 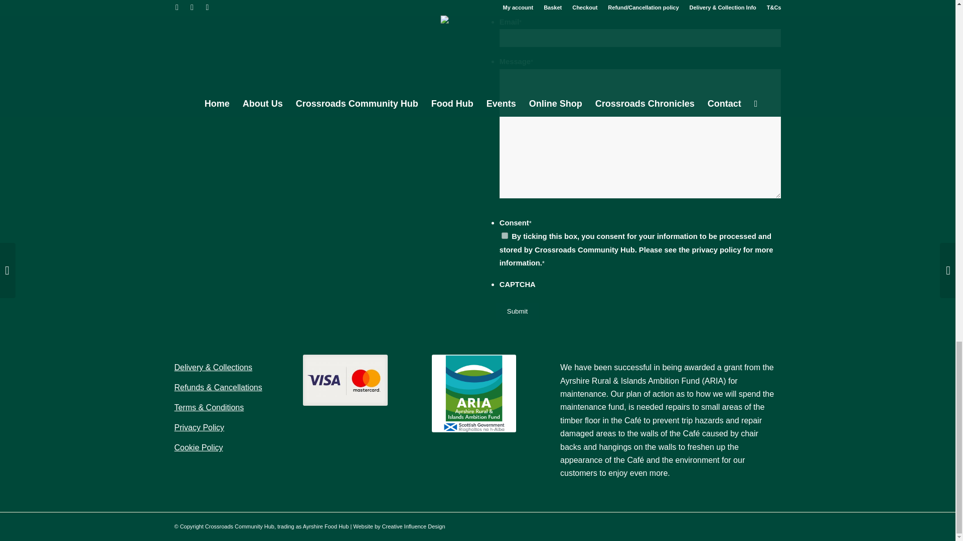 I want to click on Cookie Policy, so click(x=199, y=447).